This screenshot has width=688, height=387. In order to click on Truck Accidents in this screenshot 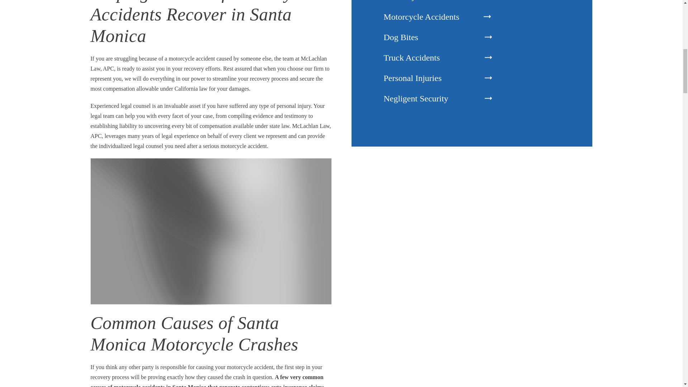, I will do `click(430, 58)`.